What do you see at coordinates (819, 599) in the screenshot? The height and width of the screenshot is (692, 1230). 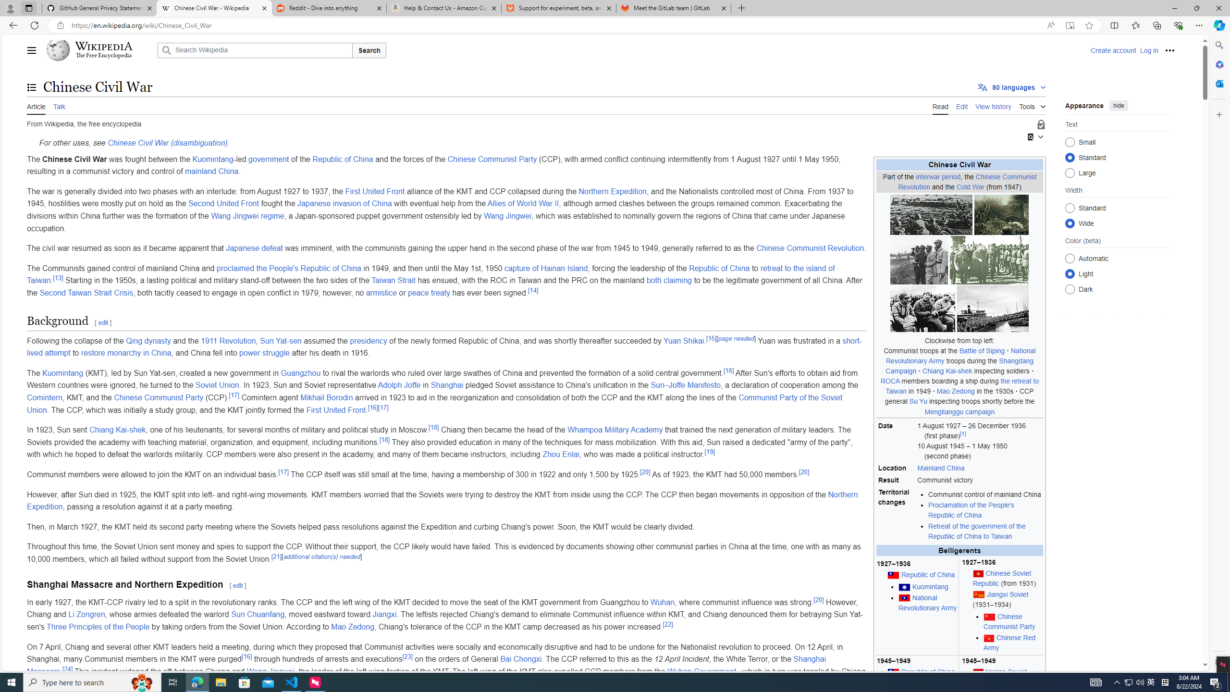 I see `[20]` at bounding box center [819, 599].